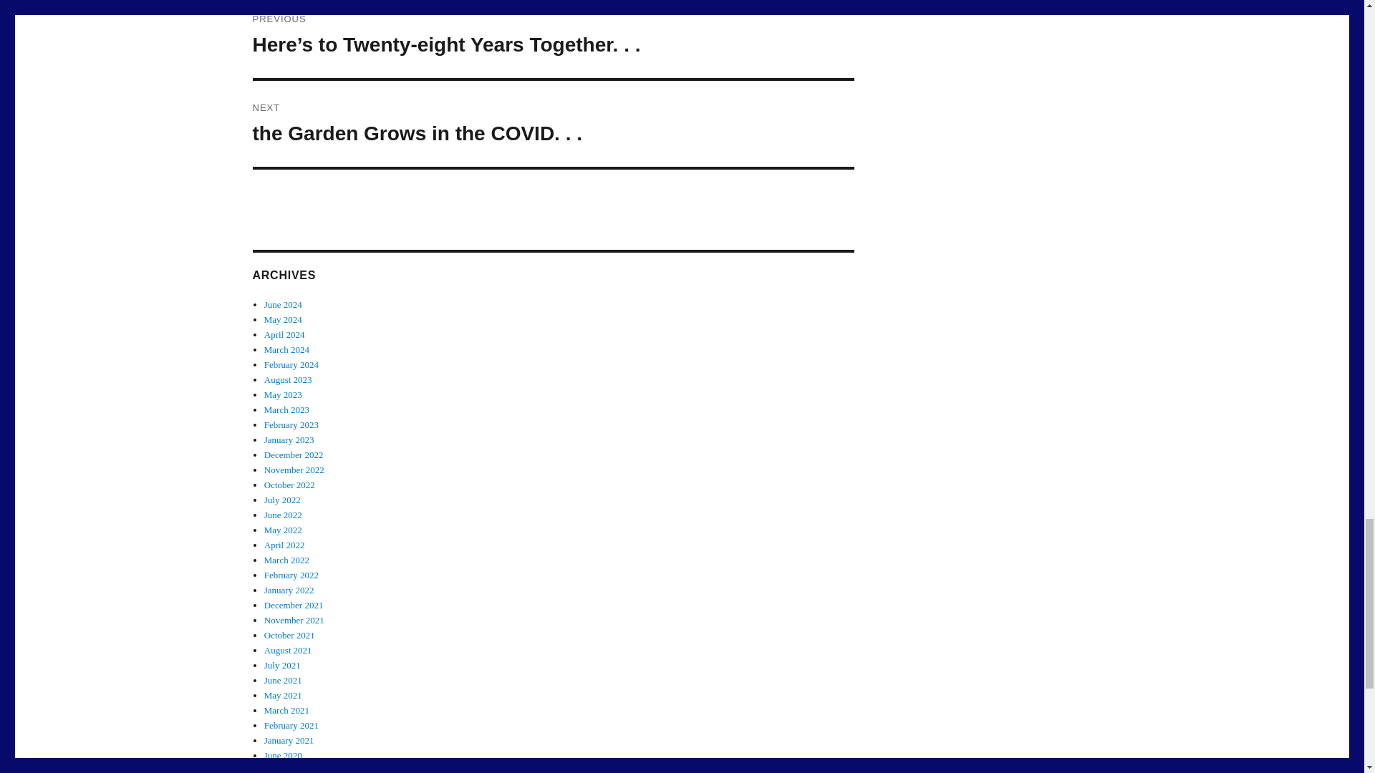  Describe the element at coordinates (283, 319) in the screenshot. I see `May 2024` at that location.